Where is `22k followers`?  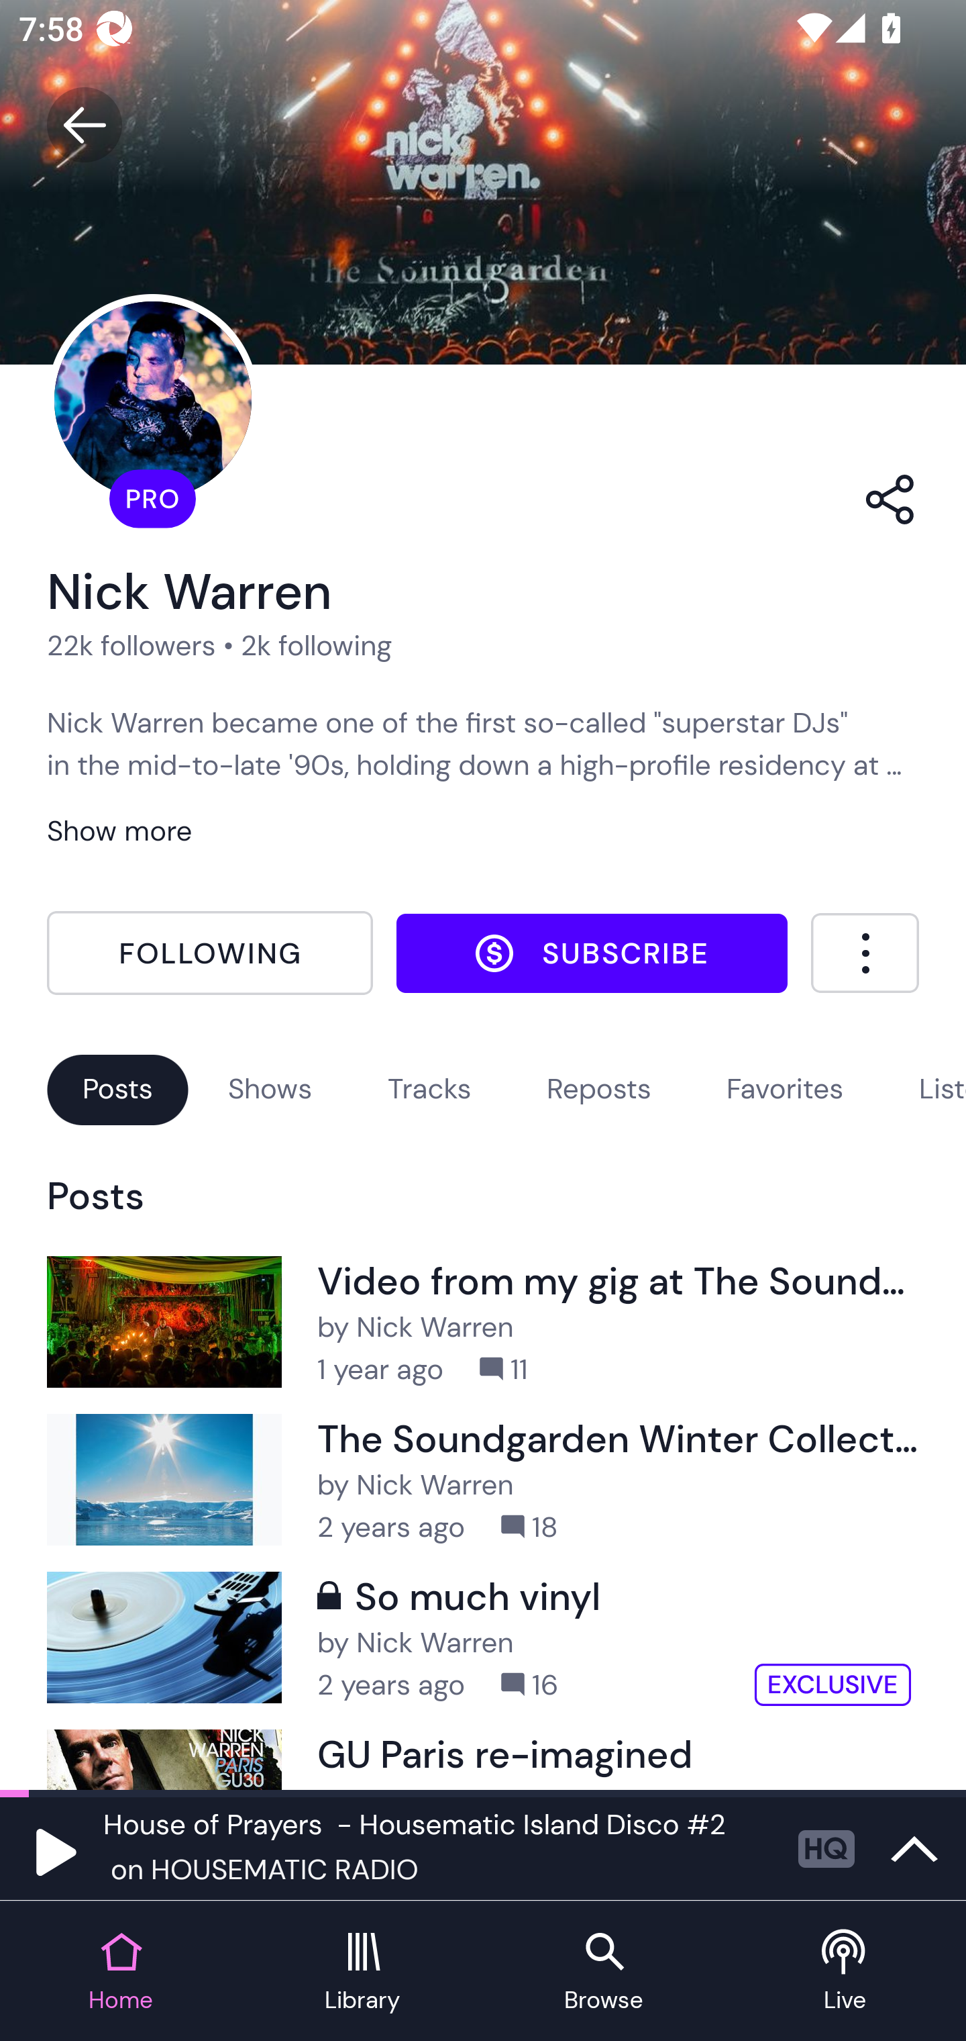
22k followers is located at coordinates (131, 646).